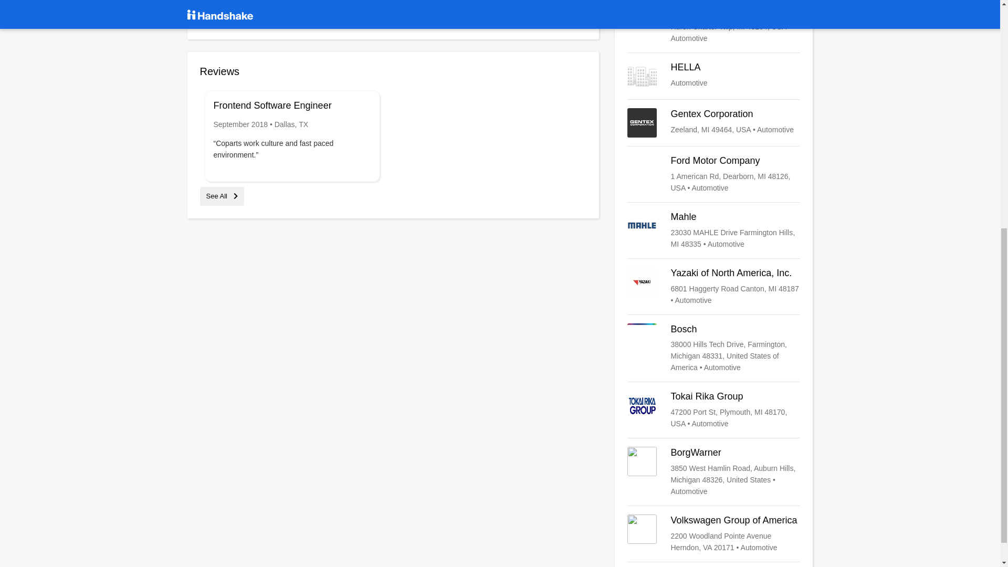 This screenshot has height=567, width=1008. What do you see at coordinates (713, 287) in the screenshot?
I see `AUTOKINITON` at bounding box center [713, 287].